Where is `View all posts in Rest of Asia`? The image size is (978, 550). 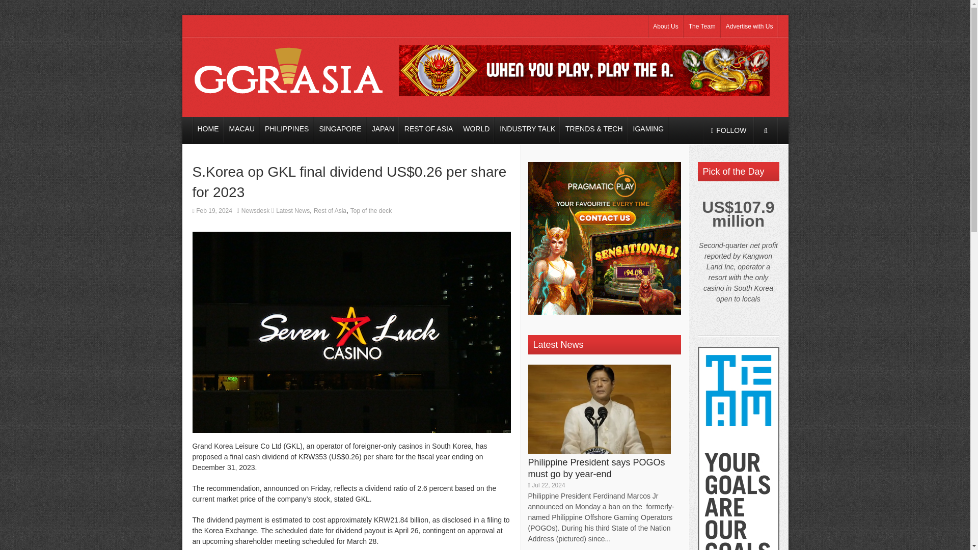 View all posts in Rest of Asia is located at coordinates (330, 211).